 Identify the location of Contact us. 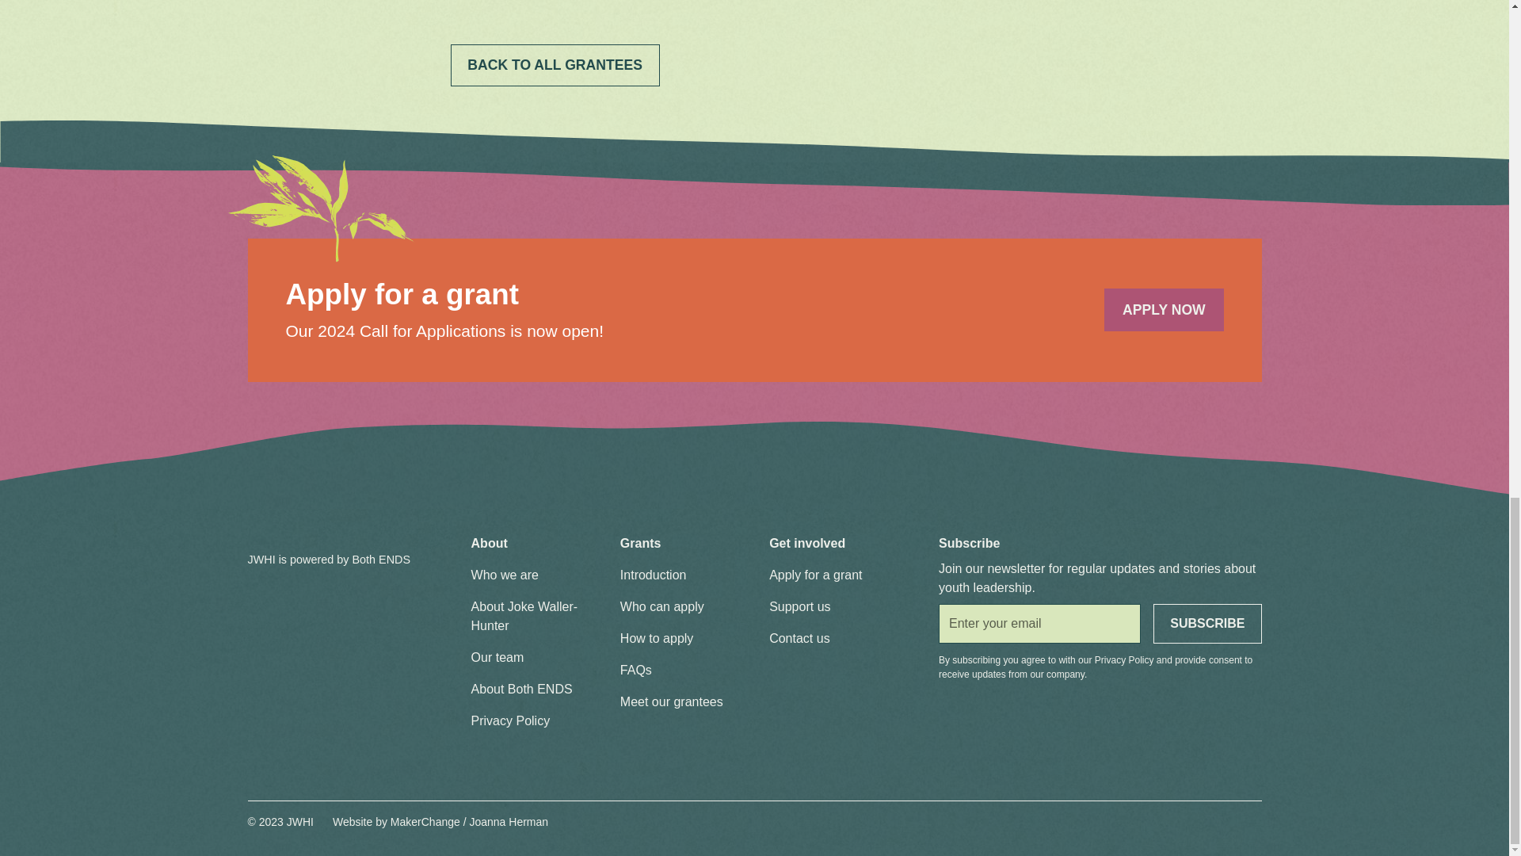
(799, 639).